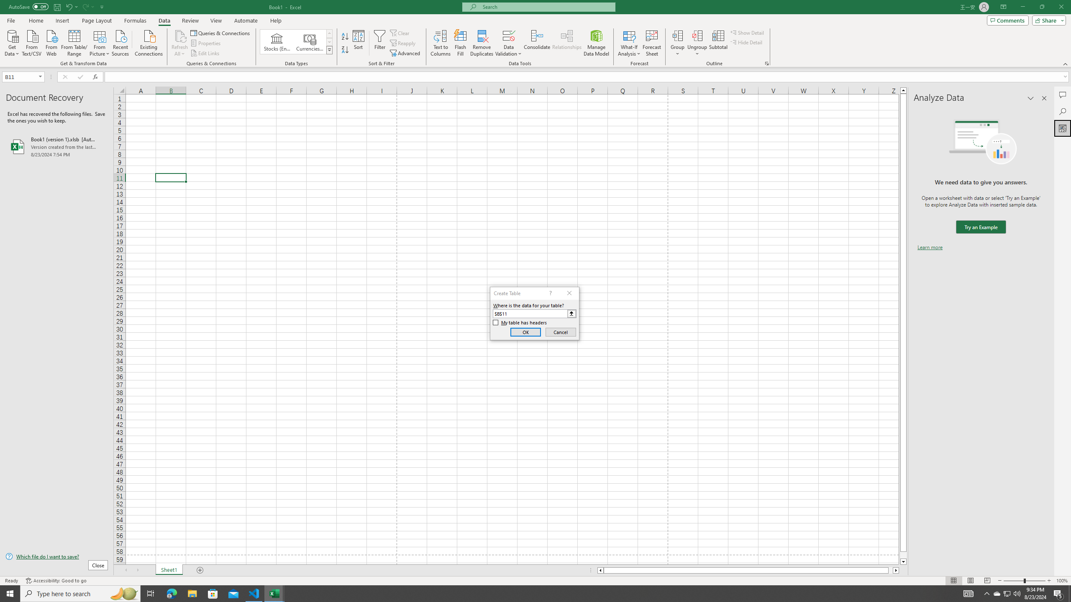  Describe the element at coordinates (1003, 7) in the screenshot. I see `Ribbon Display Options` at that location.